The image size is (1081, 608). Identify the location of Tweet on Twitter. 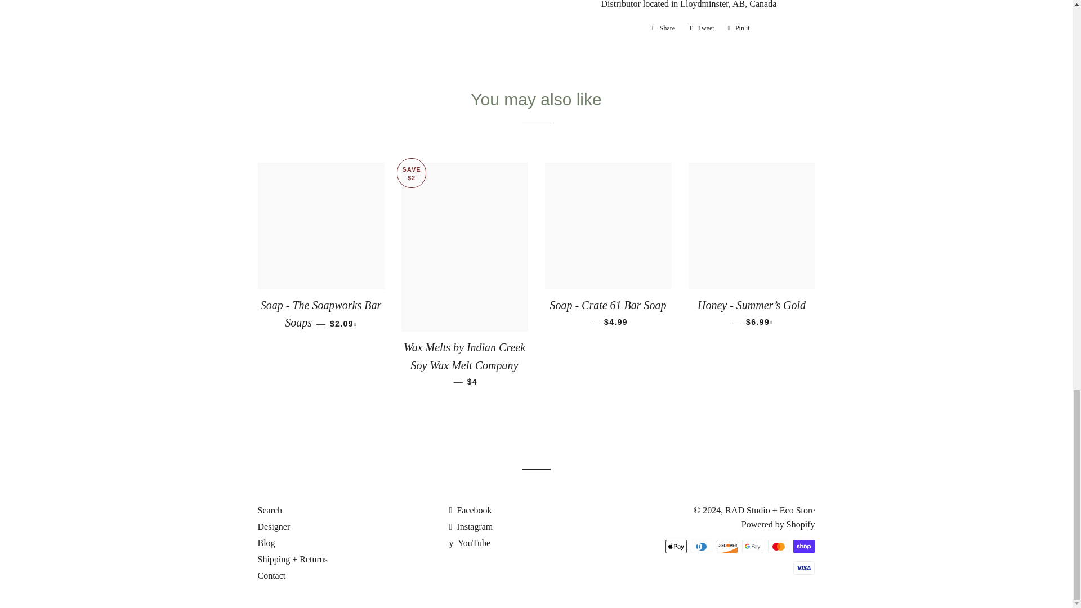
(702, 28).